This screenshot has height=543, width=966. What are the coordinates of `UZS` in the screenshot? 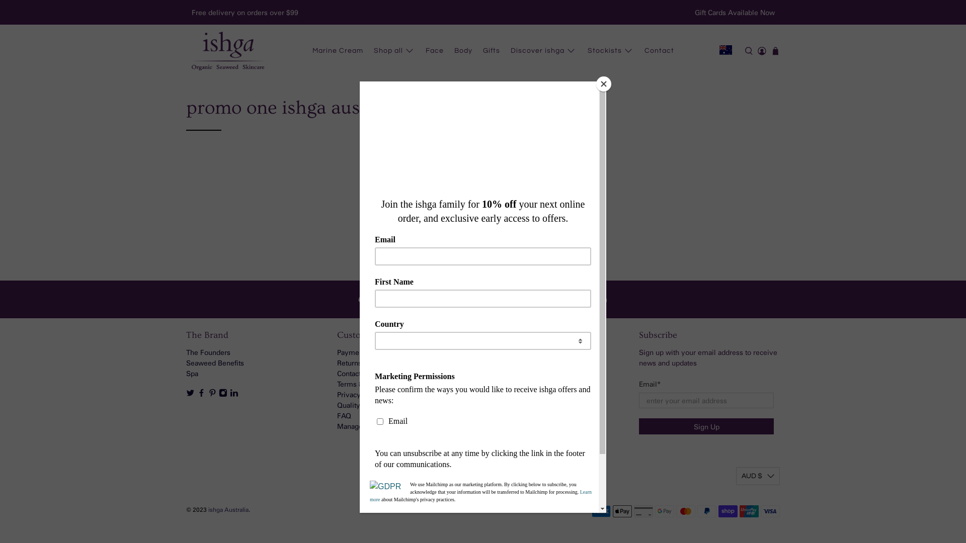 It's located at (758, 316).